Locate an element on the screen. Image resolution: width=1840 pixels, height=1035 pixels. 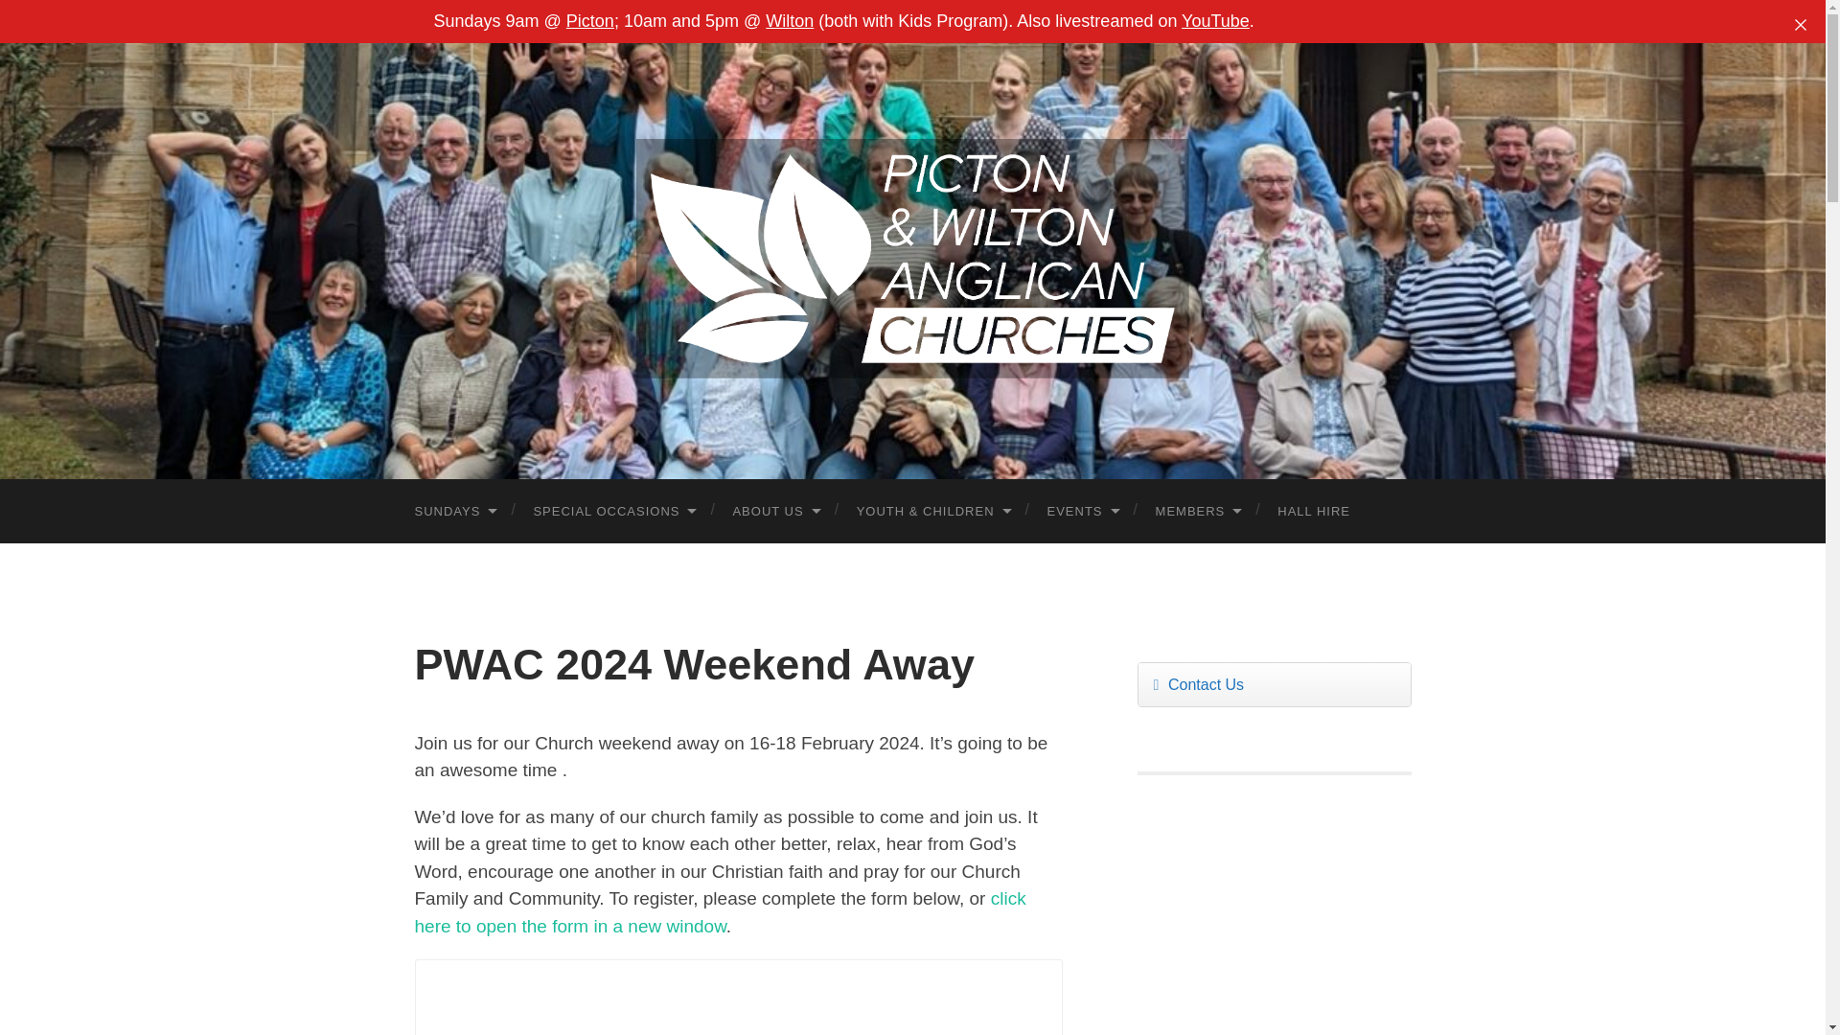
MEMBERS is located at coordinates (1198, 512).